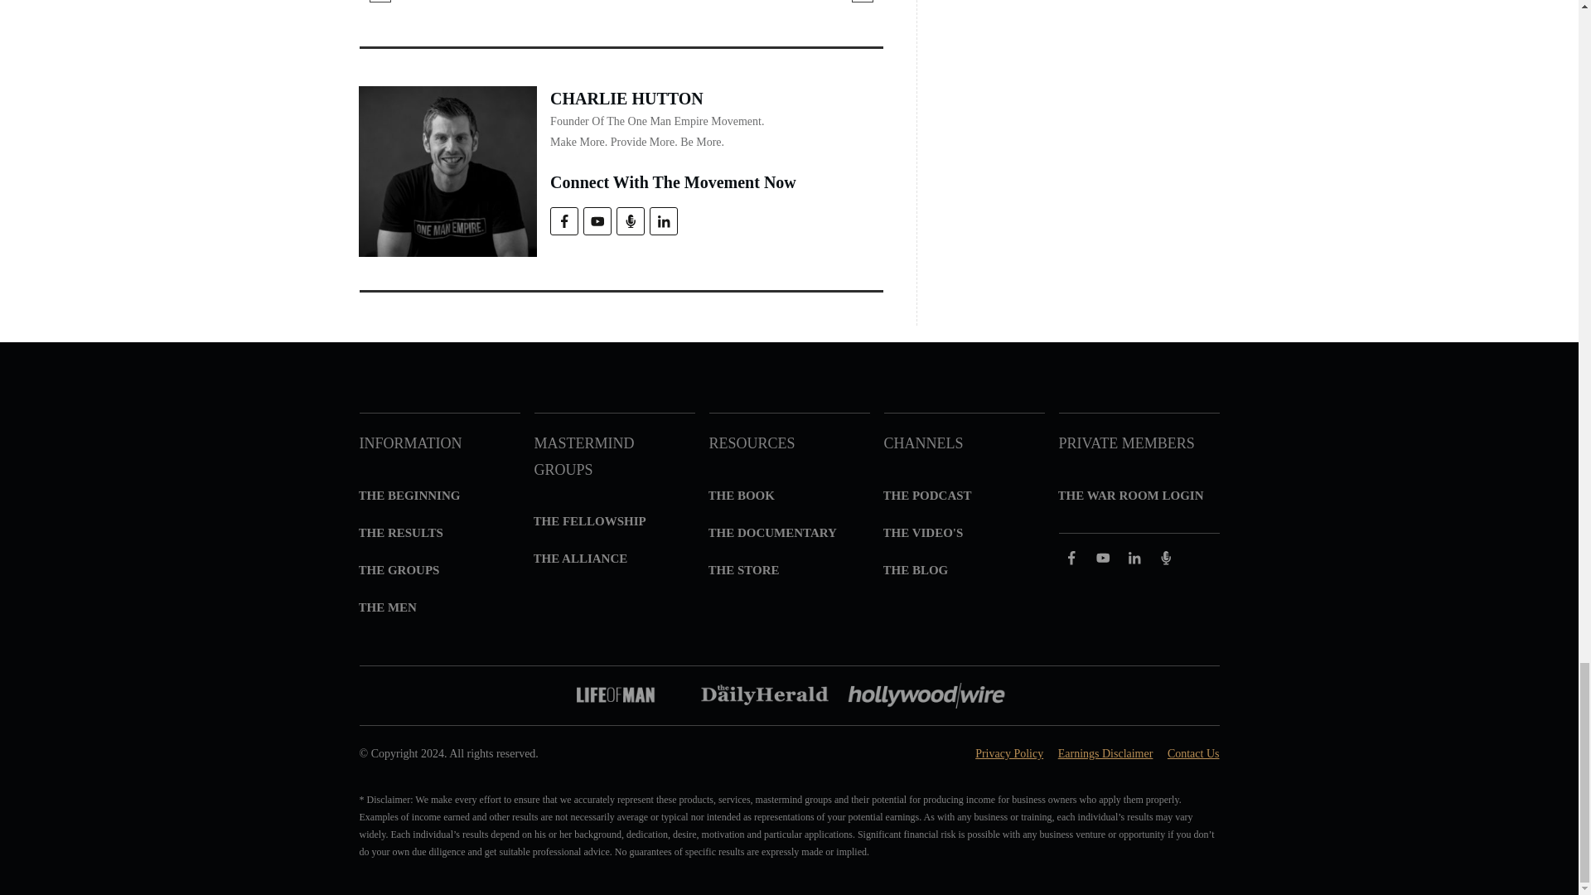  I want to click on PREVIOUS, so click(425, 7).